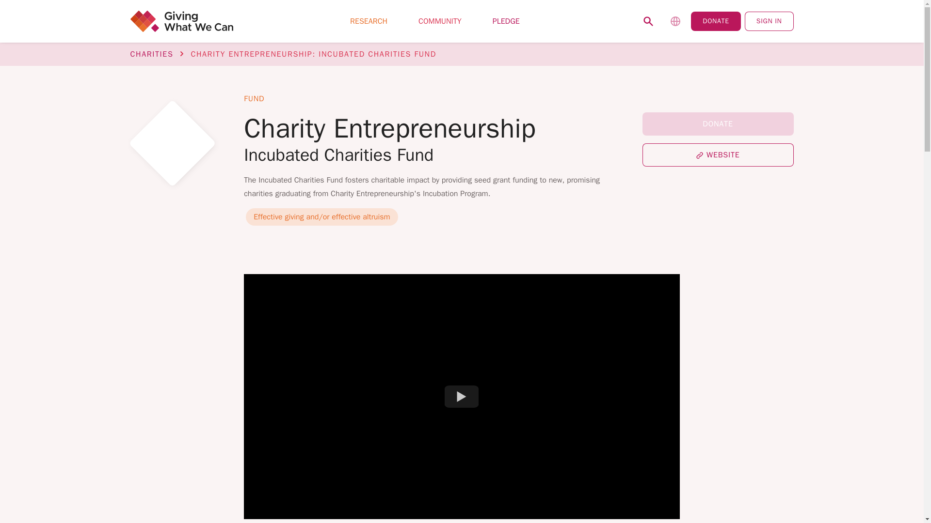 Image resolution: width=931 pixels, height=523 pixels. I want to click on CHARITIES, so click(151, 54).